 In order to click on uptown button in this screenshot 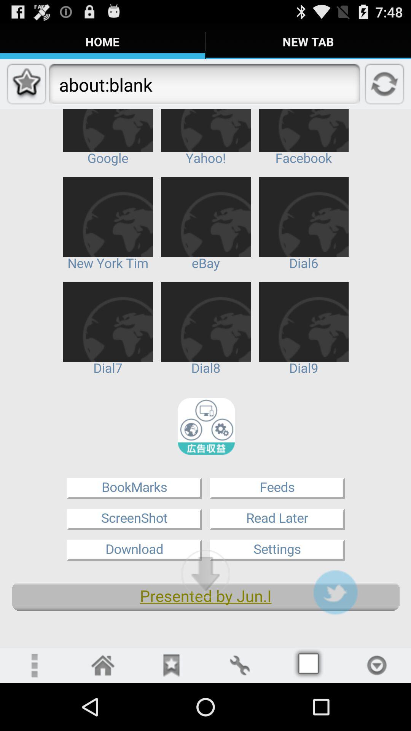, I will do `click(205, 574)`.